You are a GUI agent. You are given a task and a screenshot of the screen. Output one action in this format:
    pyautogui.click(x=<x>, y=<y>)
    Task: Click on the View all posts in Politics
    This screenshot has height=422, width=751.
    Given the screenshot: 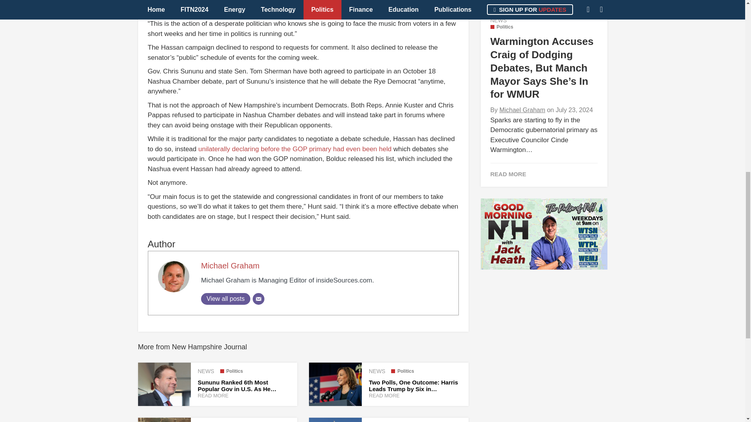 What is the action you would take?
    pyautogui.click(x=403, y=371)
    